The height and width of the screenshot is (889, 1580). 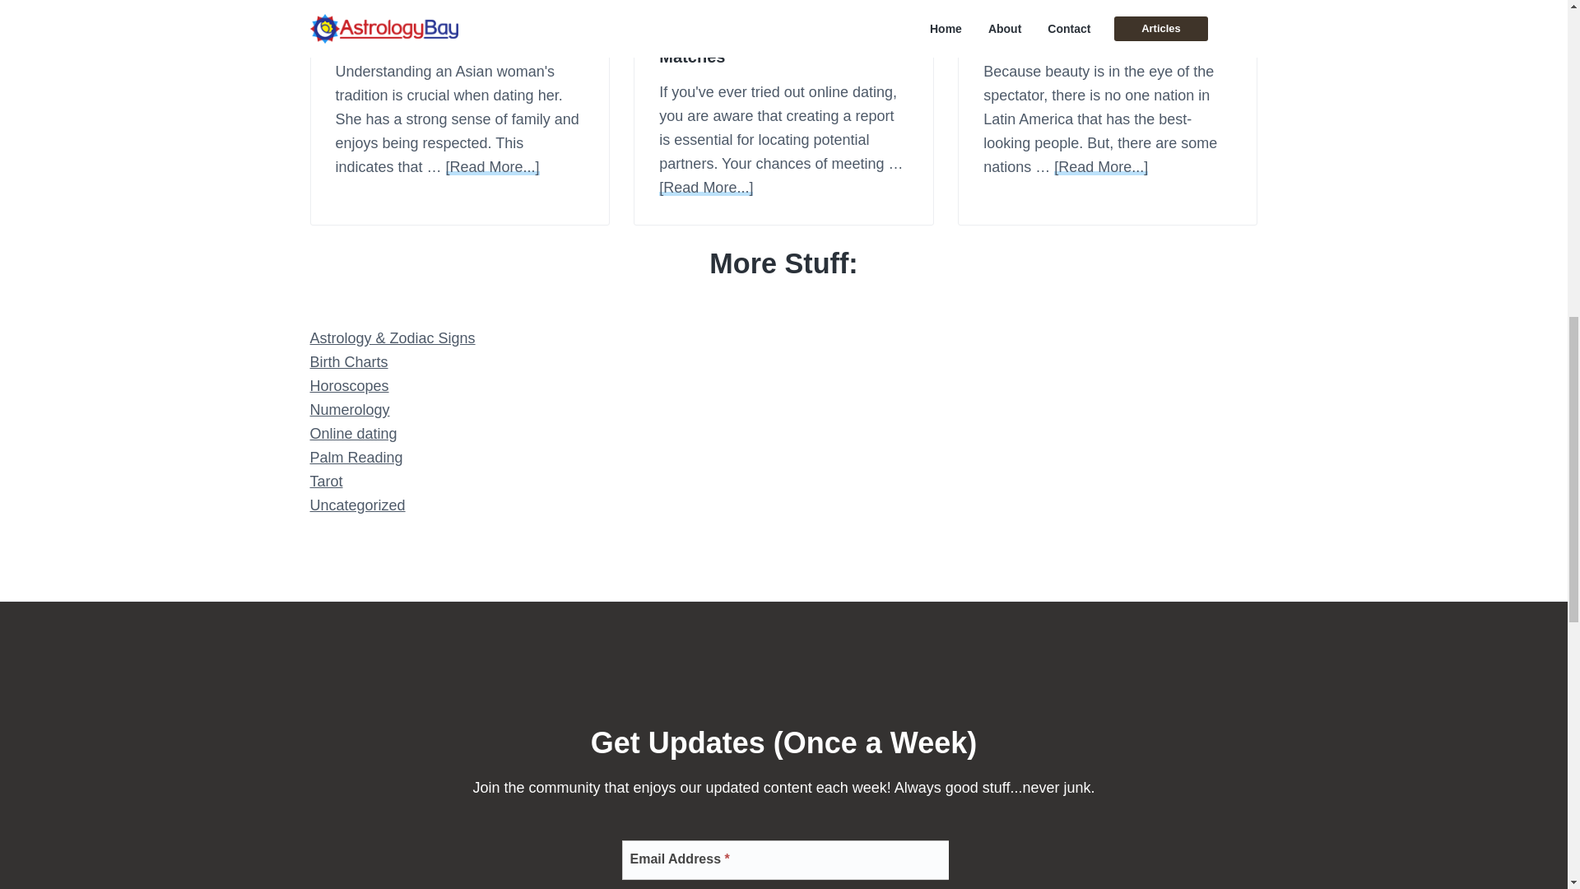 I want to click on Horoscopes, so click(x=349, y=386).